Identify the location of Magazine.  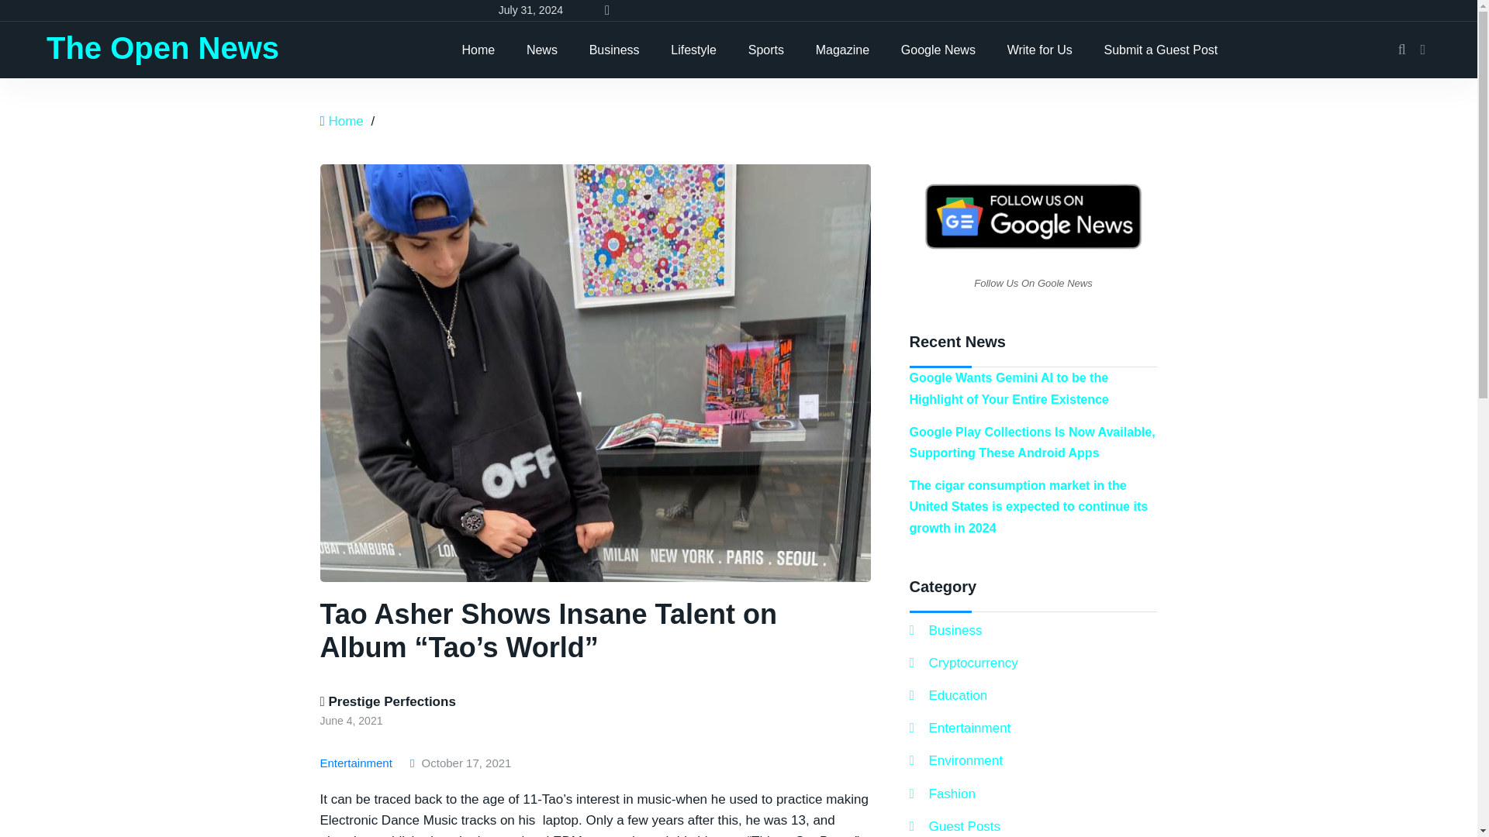
(842, 50).